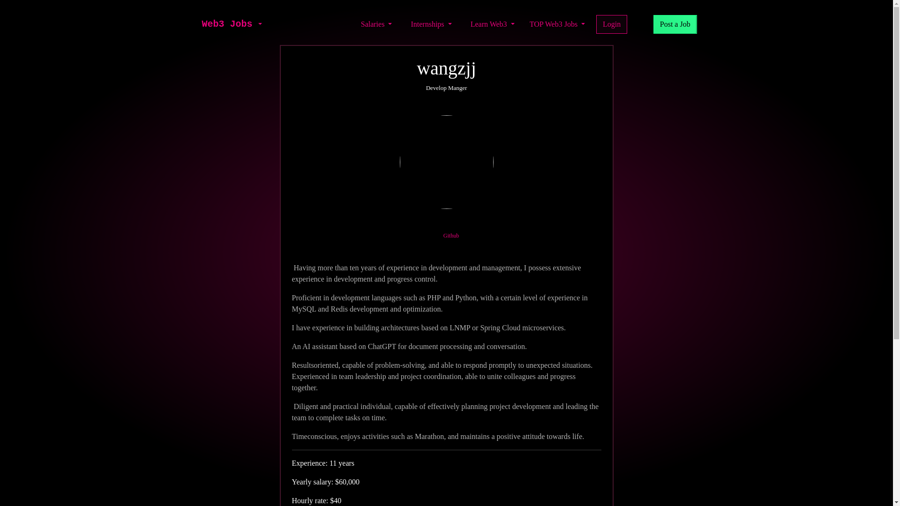 The image size is (900, 506). I want to click on Learn Web3, so click(492, 24).